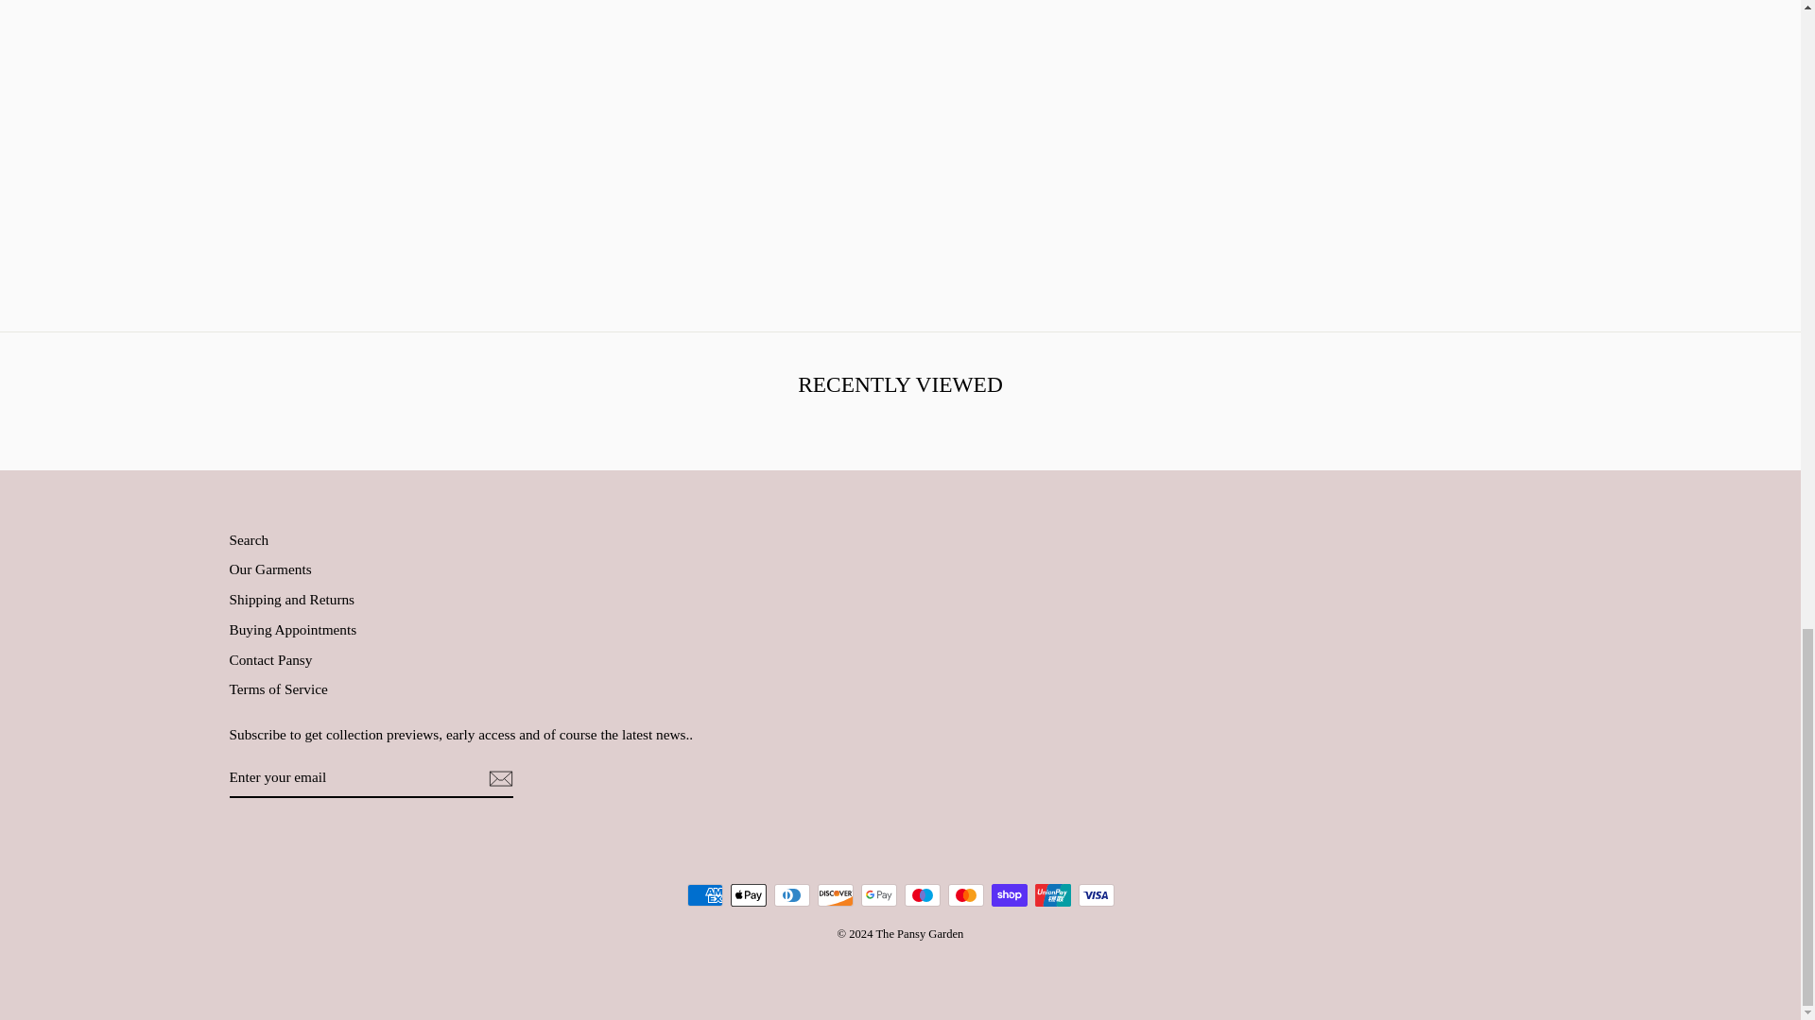  What do you see at coordinates (1052, 895) in the screenshot?
I see `Union Pay` at bounding box center [1052, 895].